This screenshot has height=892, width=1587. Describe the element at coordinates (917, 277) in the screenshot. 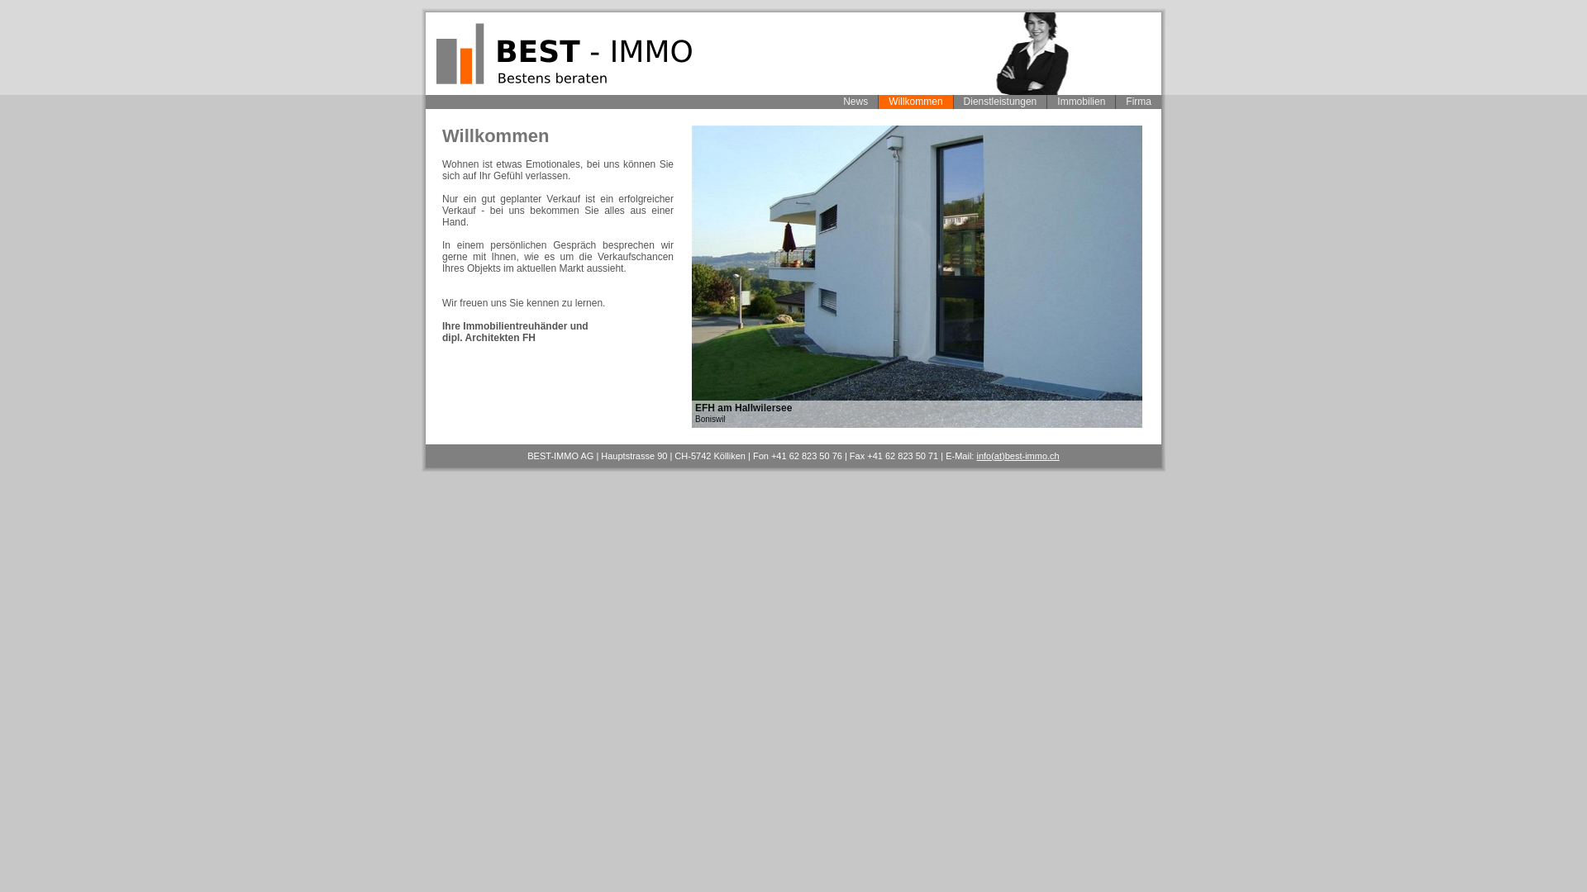

I see `EFH am Hallwilersee` at that location.